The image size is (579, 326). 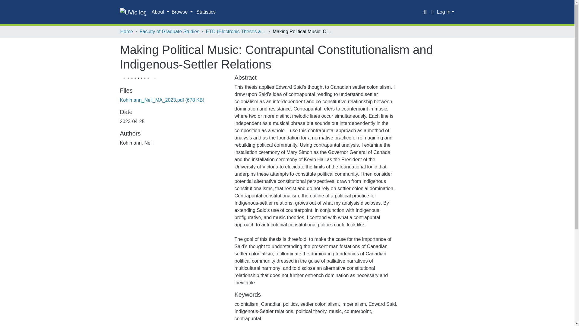 What do you see at coordinates (169, 31) in the screenshot?
I see `Faculty of Graduate Studies` at bounding box center [169, 31].